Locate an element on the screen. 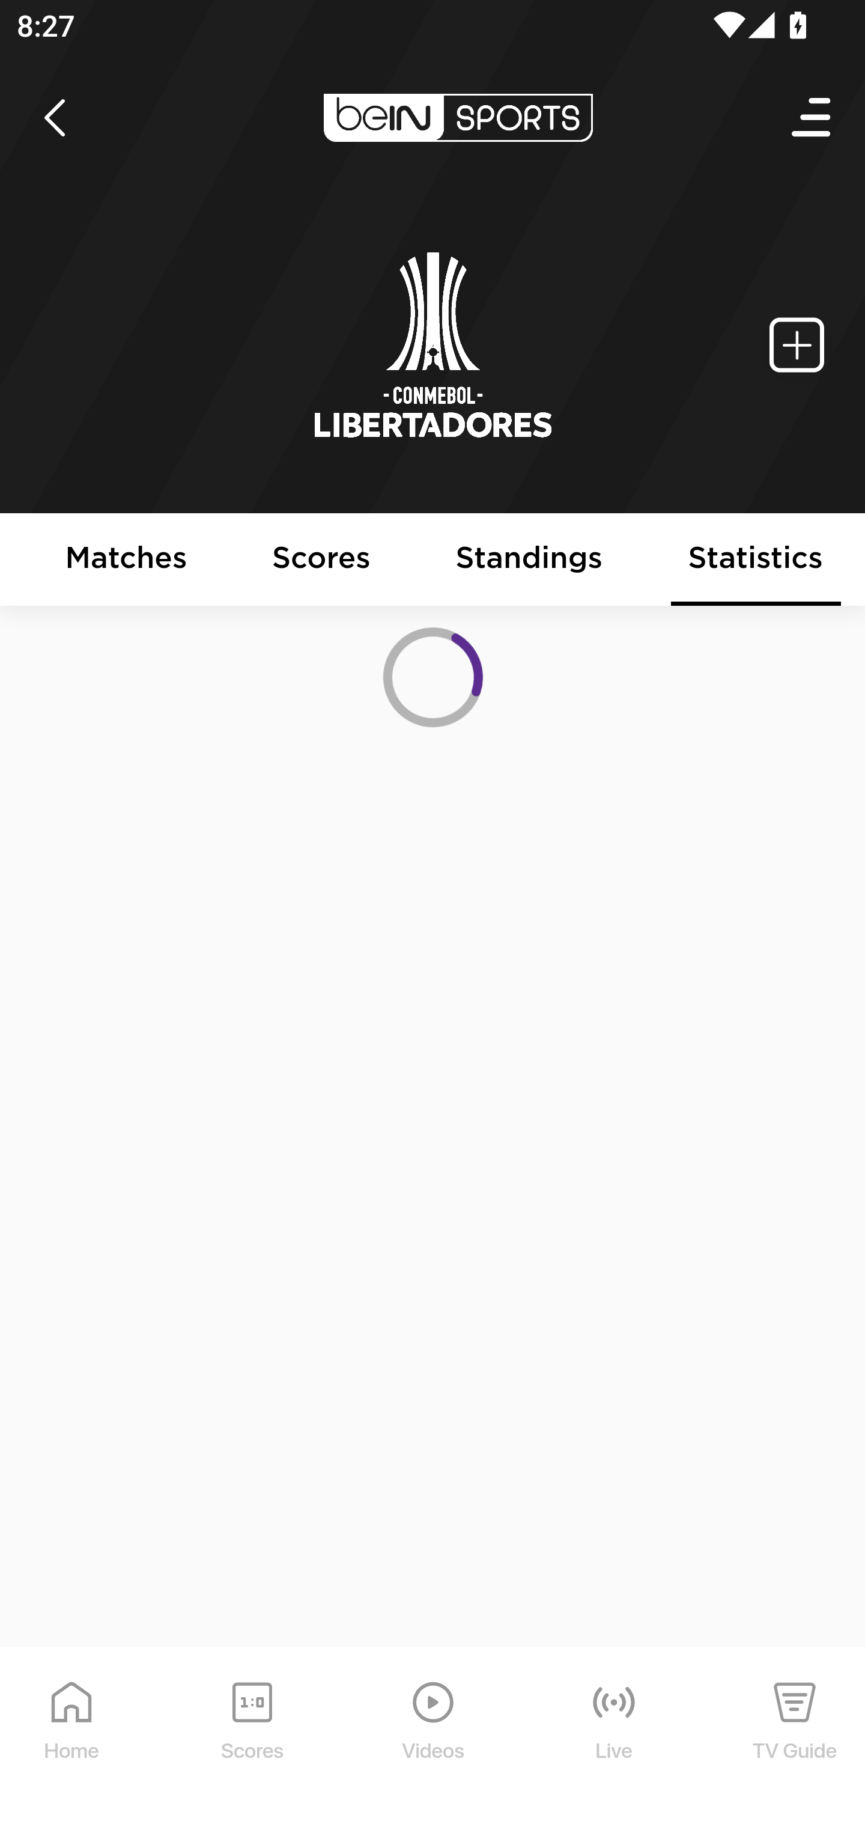 Image resolution: width=865 pixels, height=1827 pixels. Scores Scores Icon Scores is located at coordinates (252, 1738).